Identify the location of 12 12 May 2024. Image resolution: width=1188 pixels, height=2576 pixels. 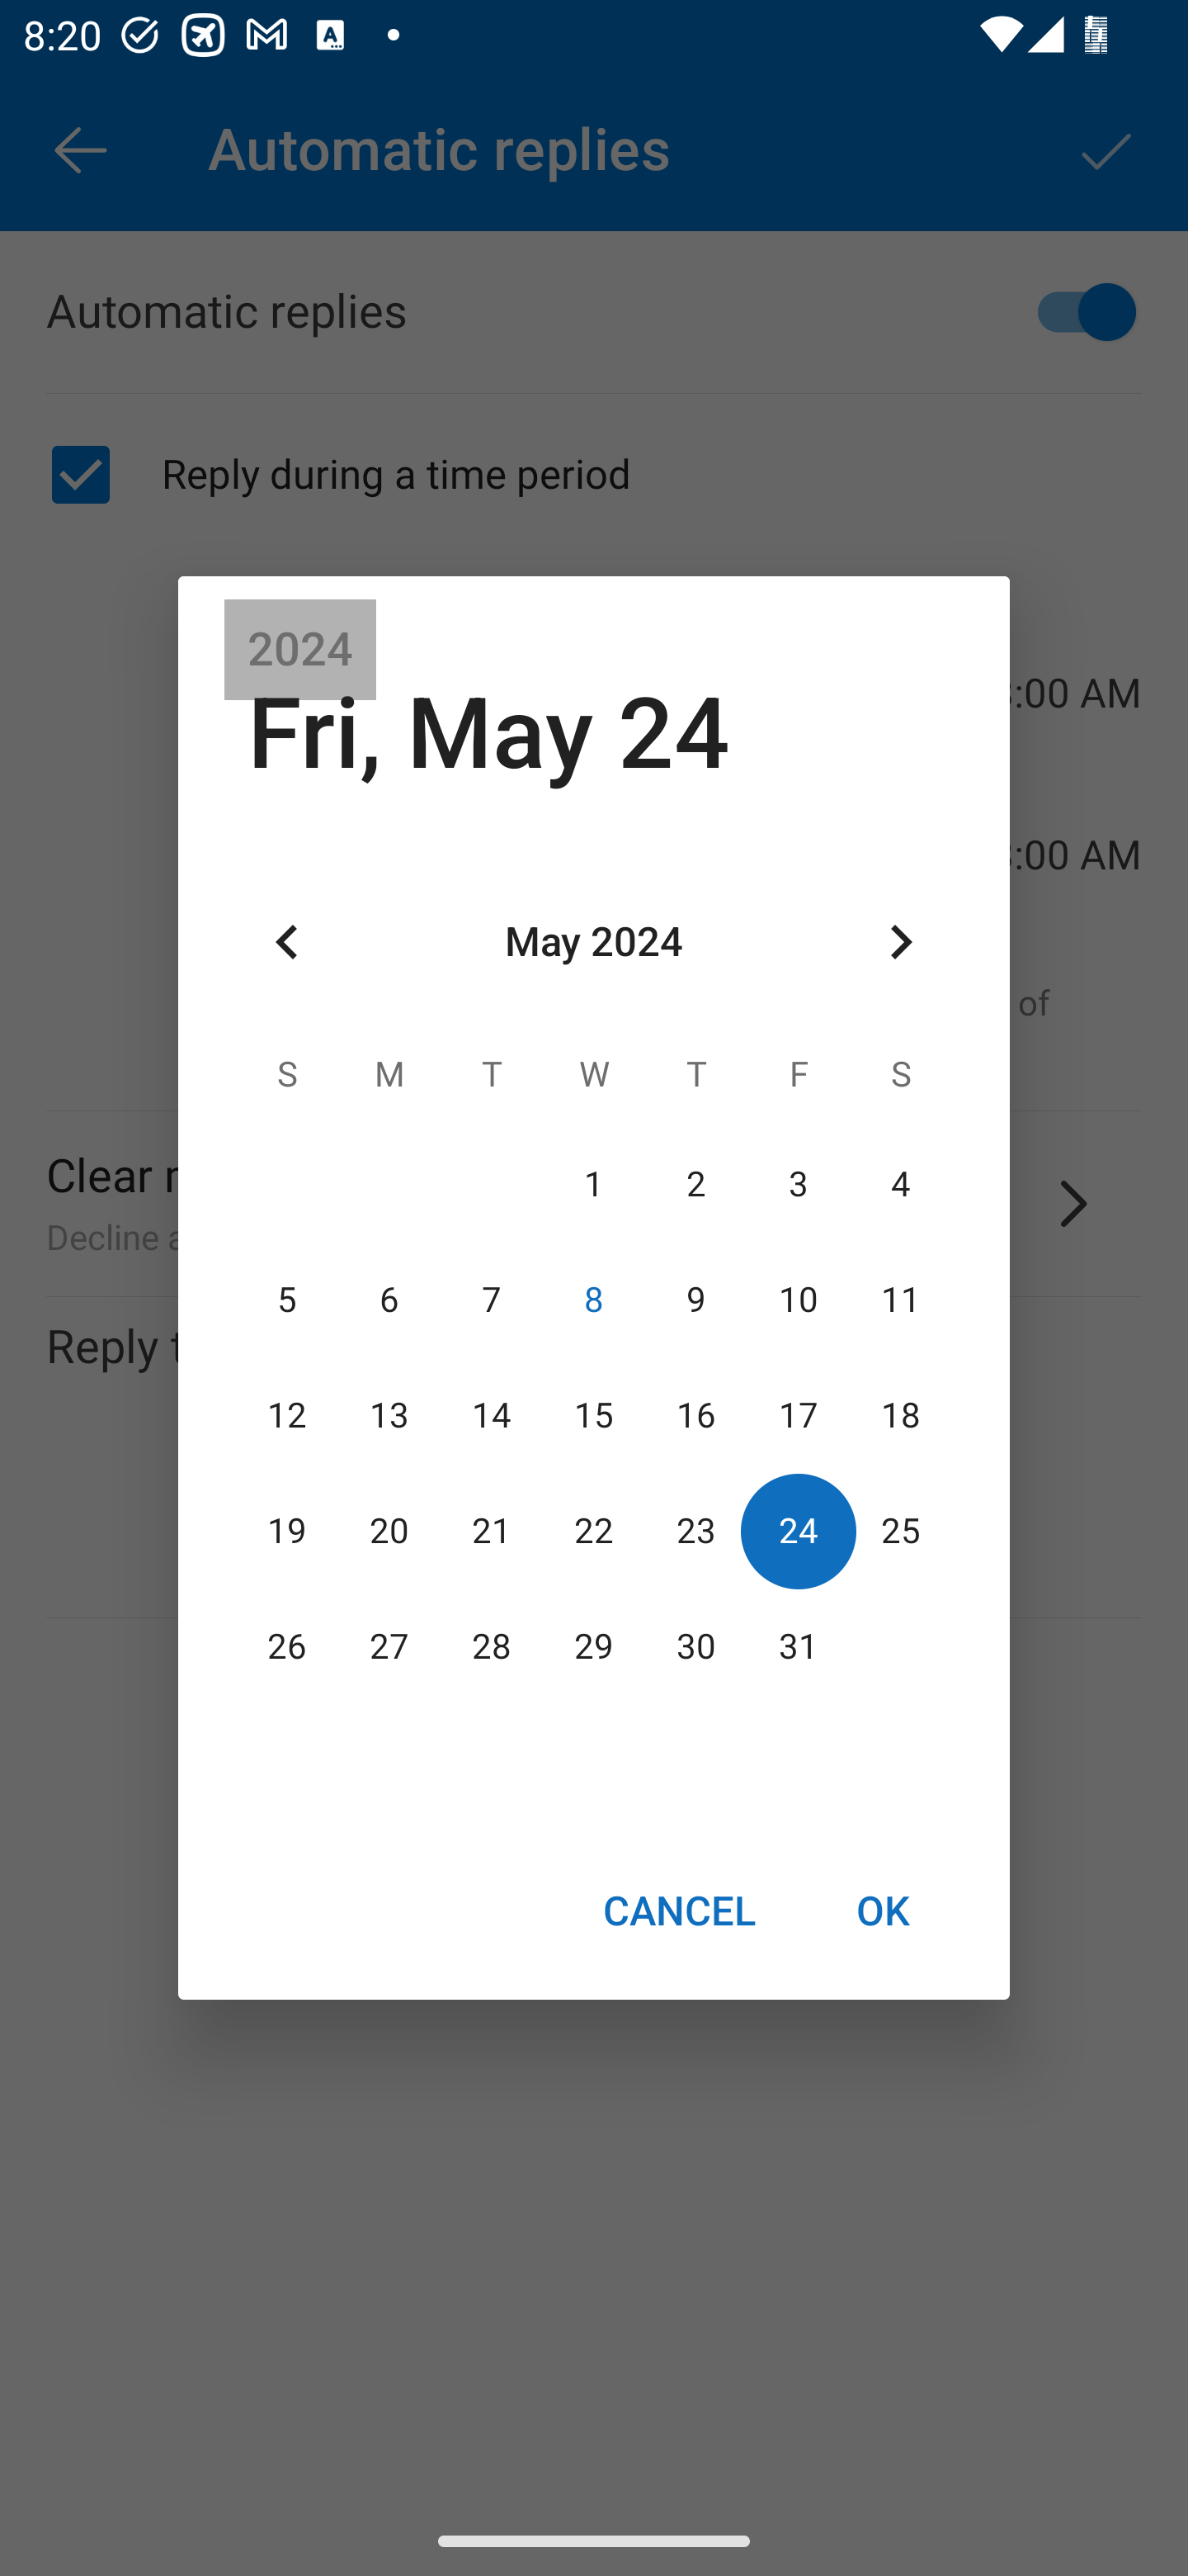
(287, 1415).